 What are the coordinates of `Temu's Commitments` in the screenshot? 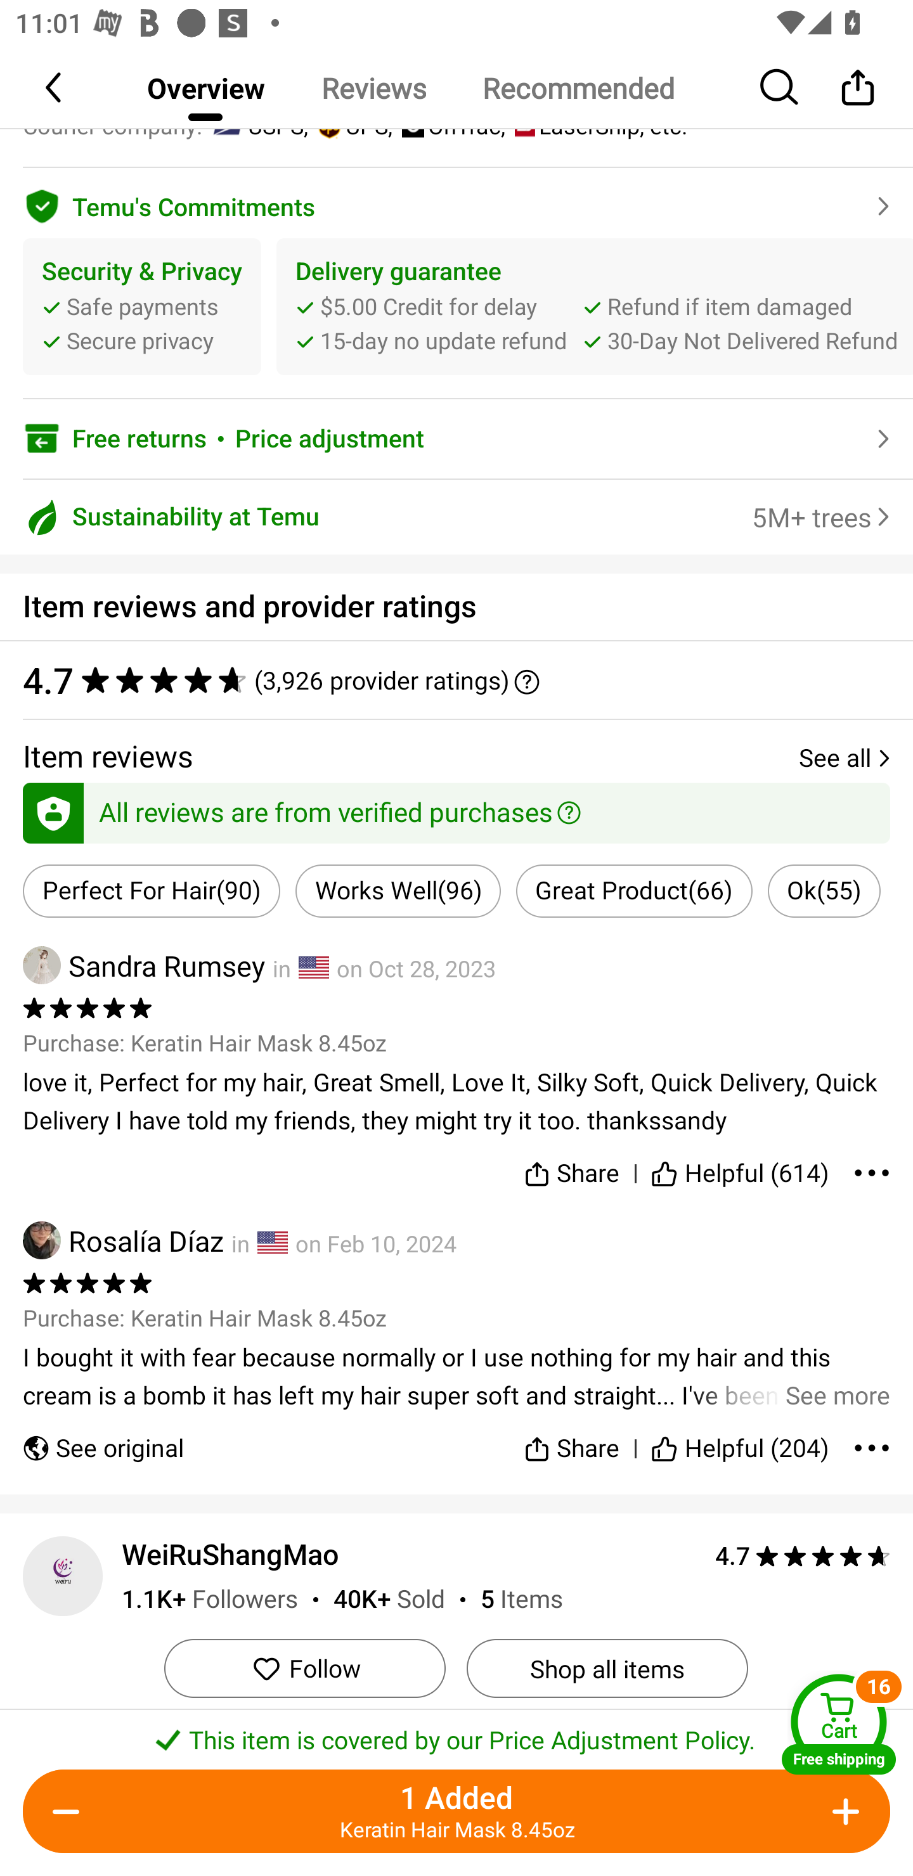 It's located at (456, 203).